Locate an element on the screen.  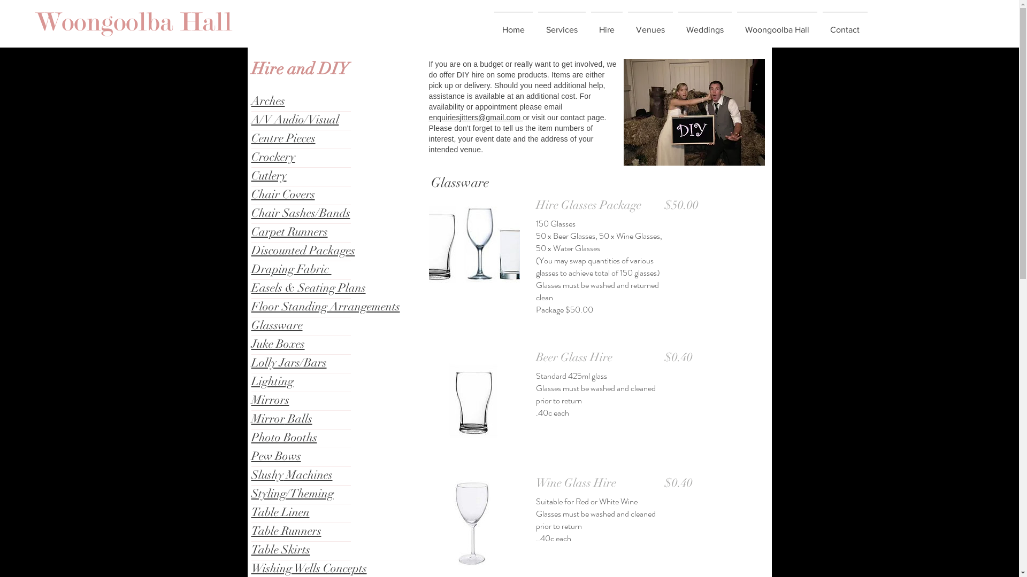
Glassware is located at coordinates (277, 325).